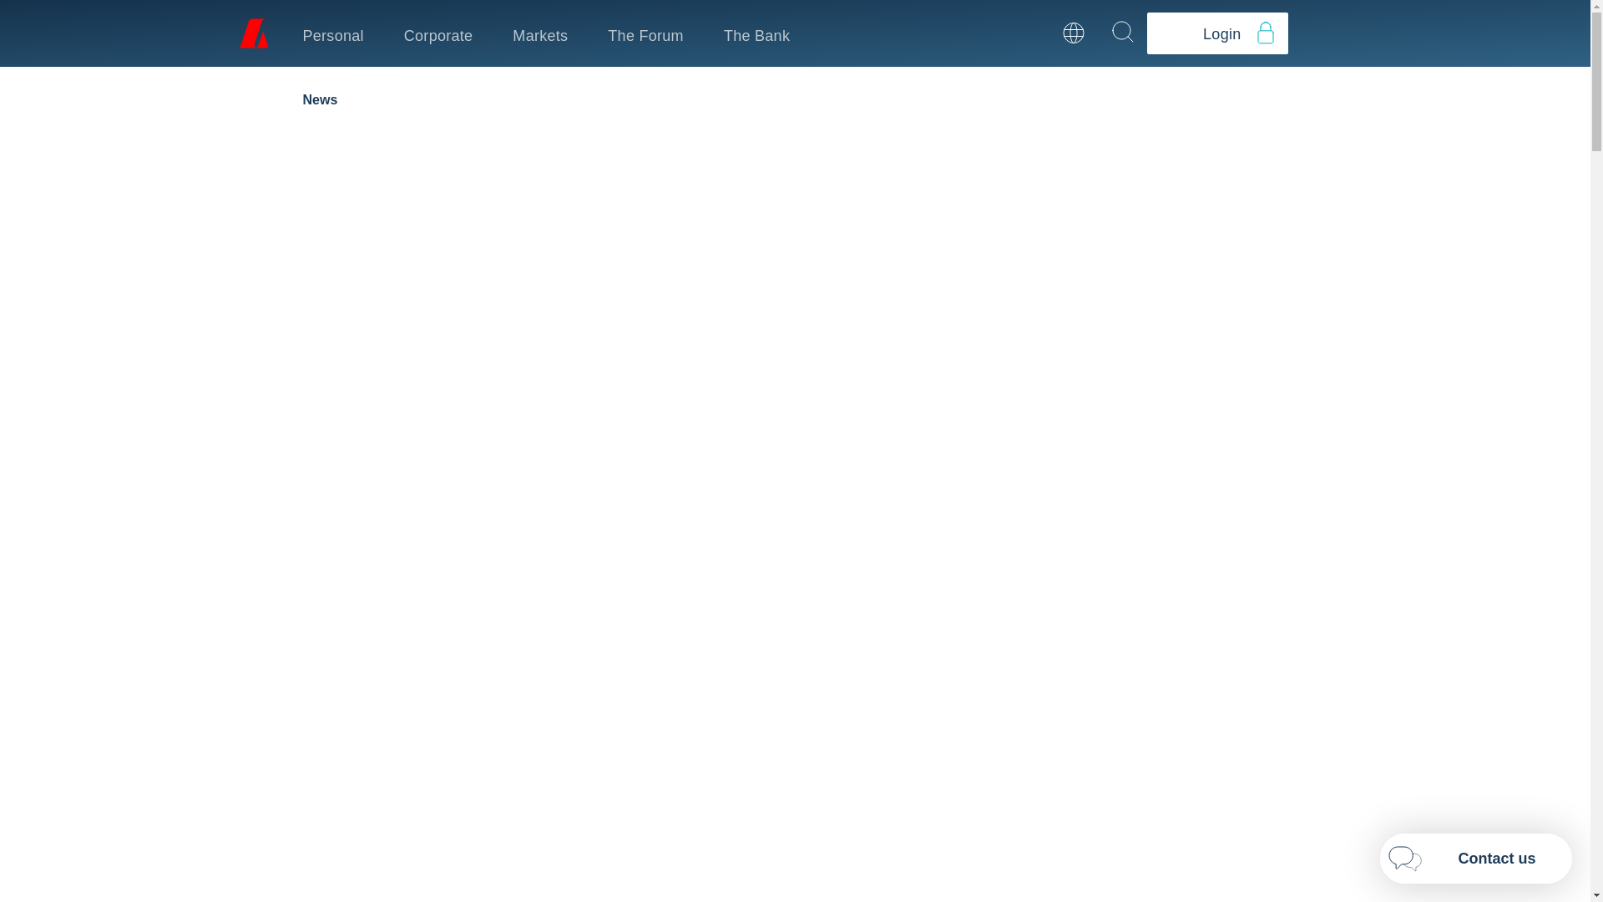 The height and width of the screenshot is (902, 1603). What do you see at coordinates (437, 33) in the screenshot?
I see `Corporate` at bounding box center [437, 33].